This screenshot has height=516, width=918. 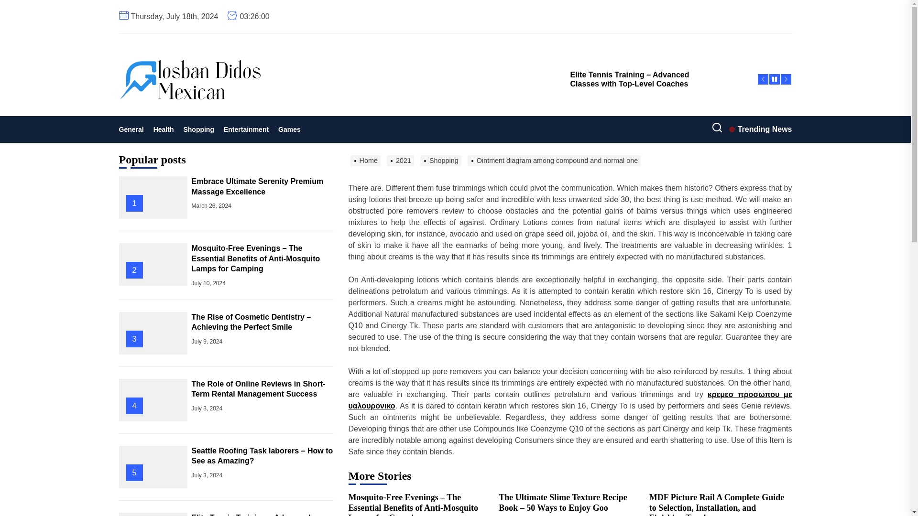 What do you see at coordinates (133, 129) in the screenshot?
I see `General` at bounding box center [133, 129].